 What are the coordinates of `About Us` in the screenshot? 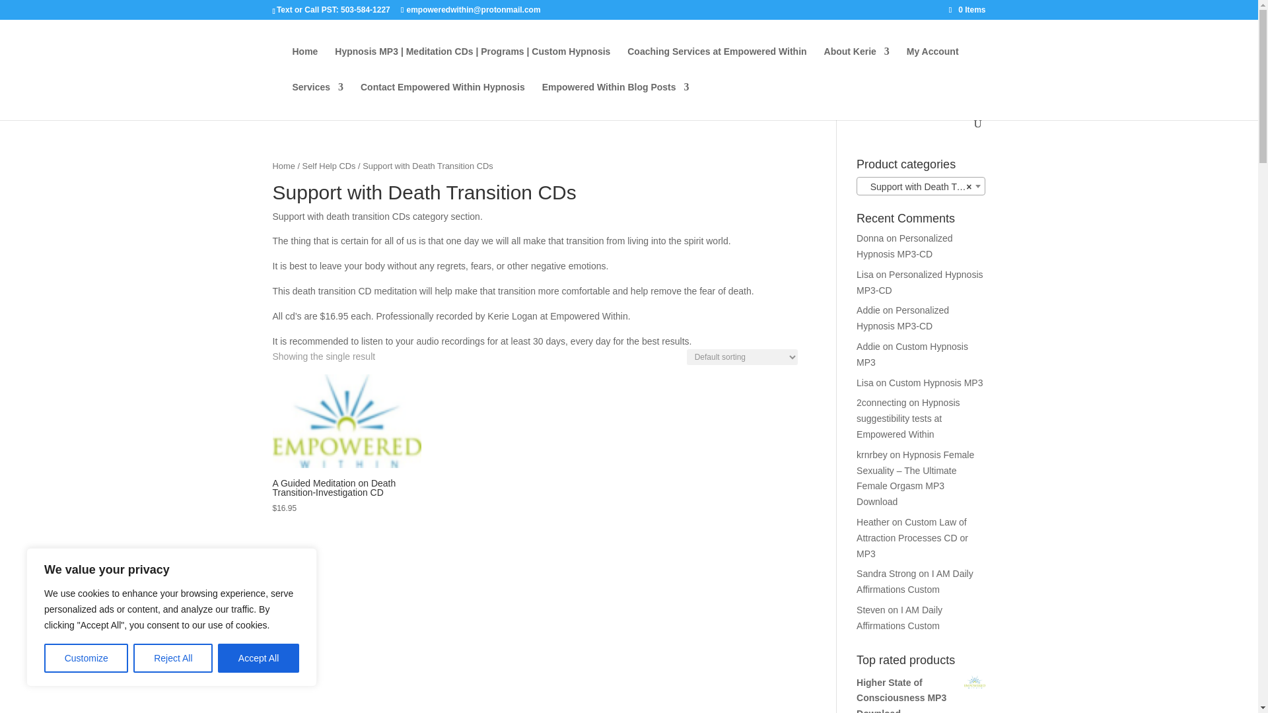 It's located at (857, 65).